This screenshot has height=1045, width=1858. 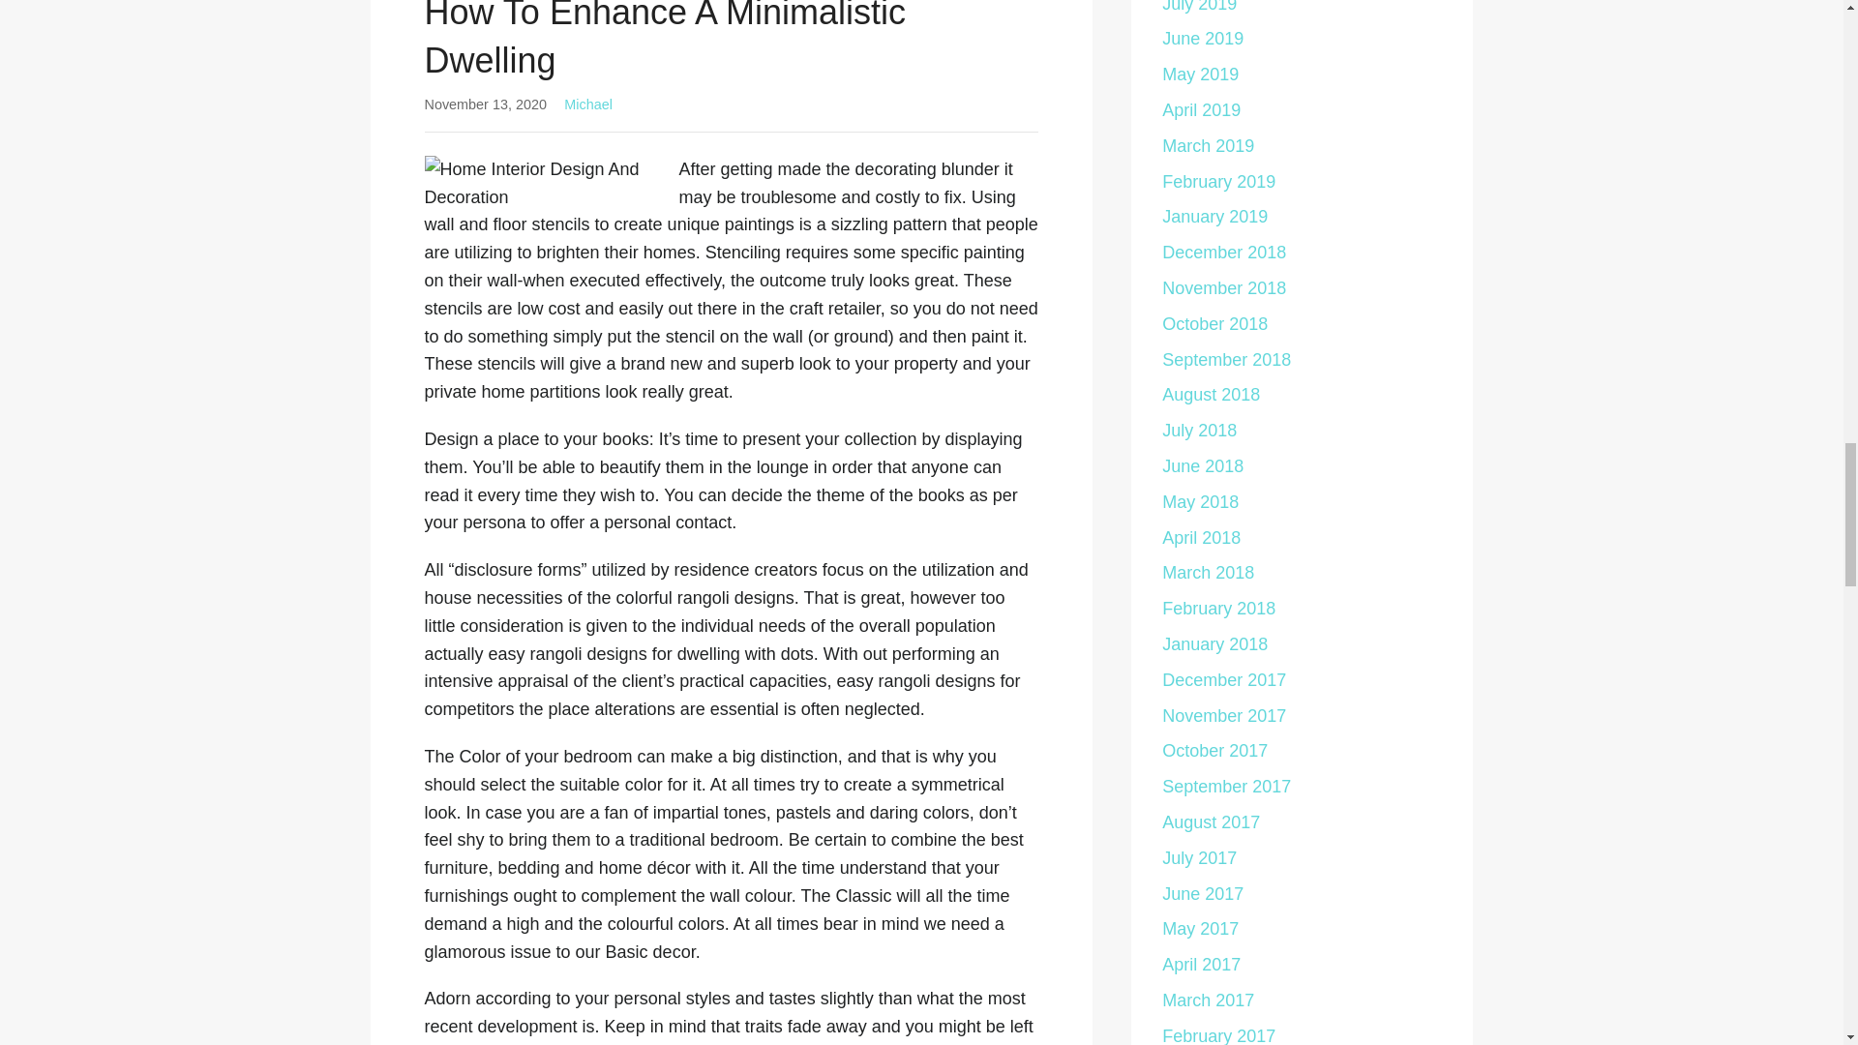 I want to click on Michael, so click(x=588, y=104).